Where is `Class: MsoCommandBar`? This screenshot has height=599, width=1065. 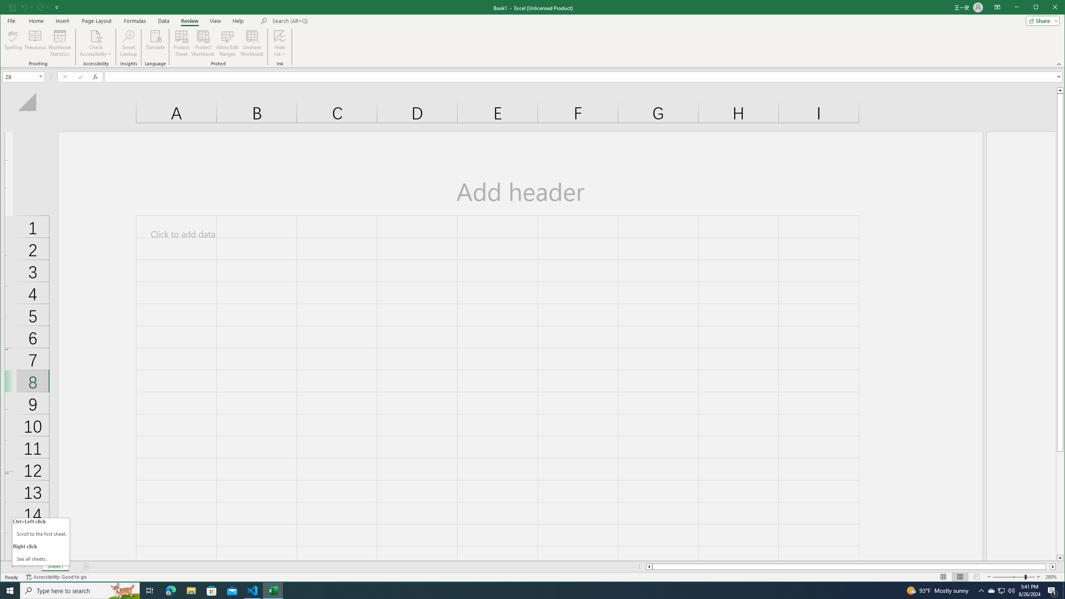 Class: MsoCommandBar is located at coordinates (532, 34).